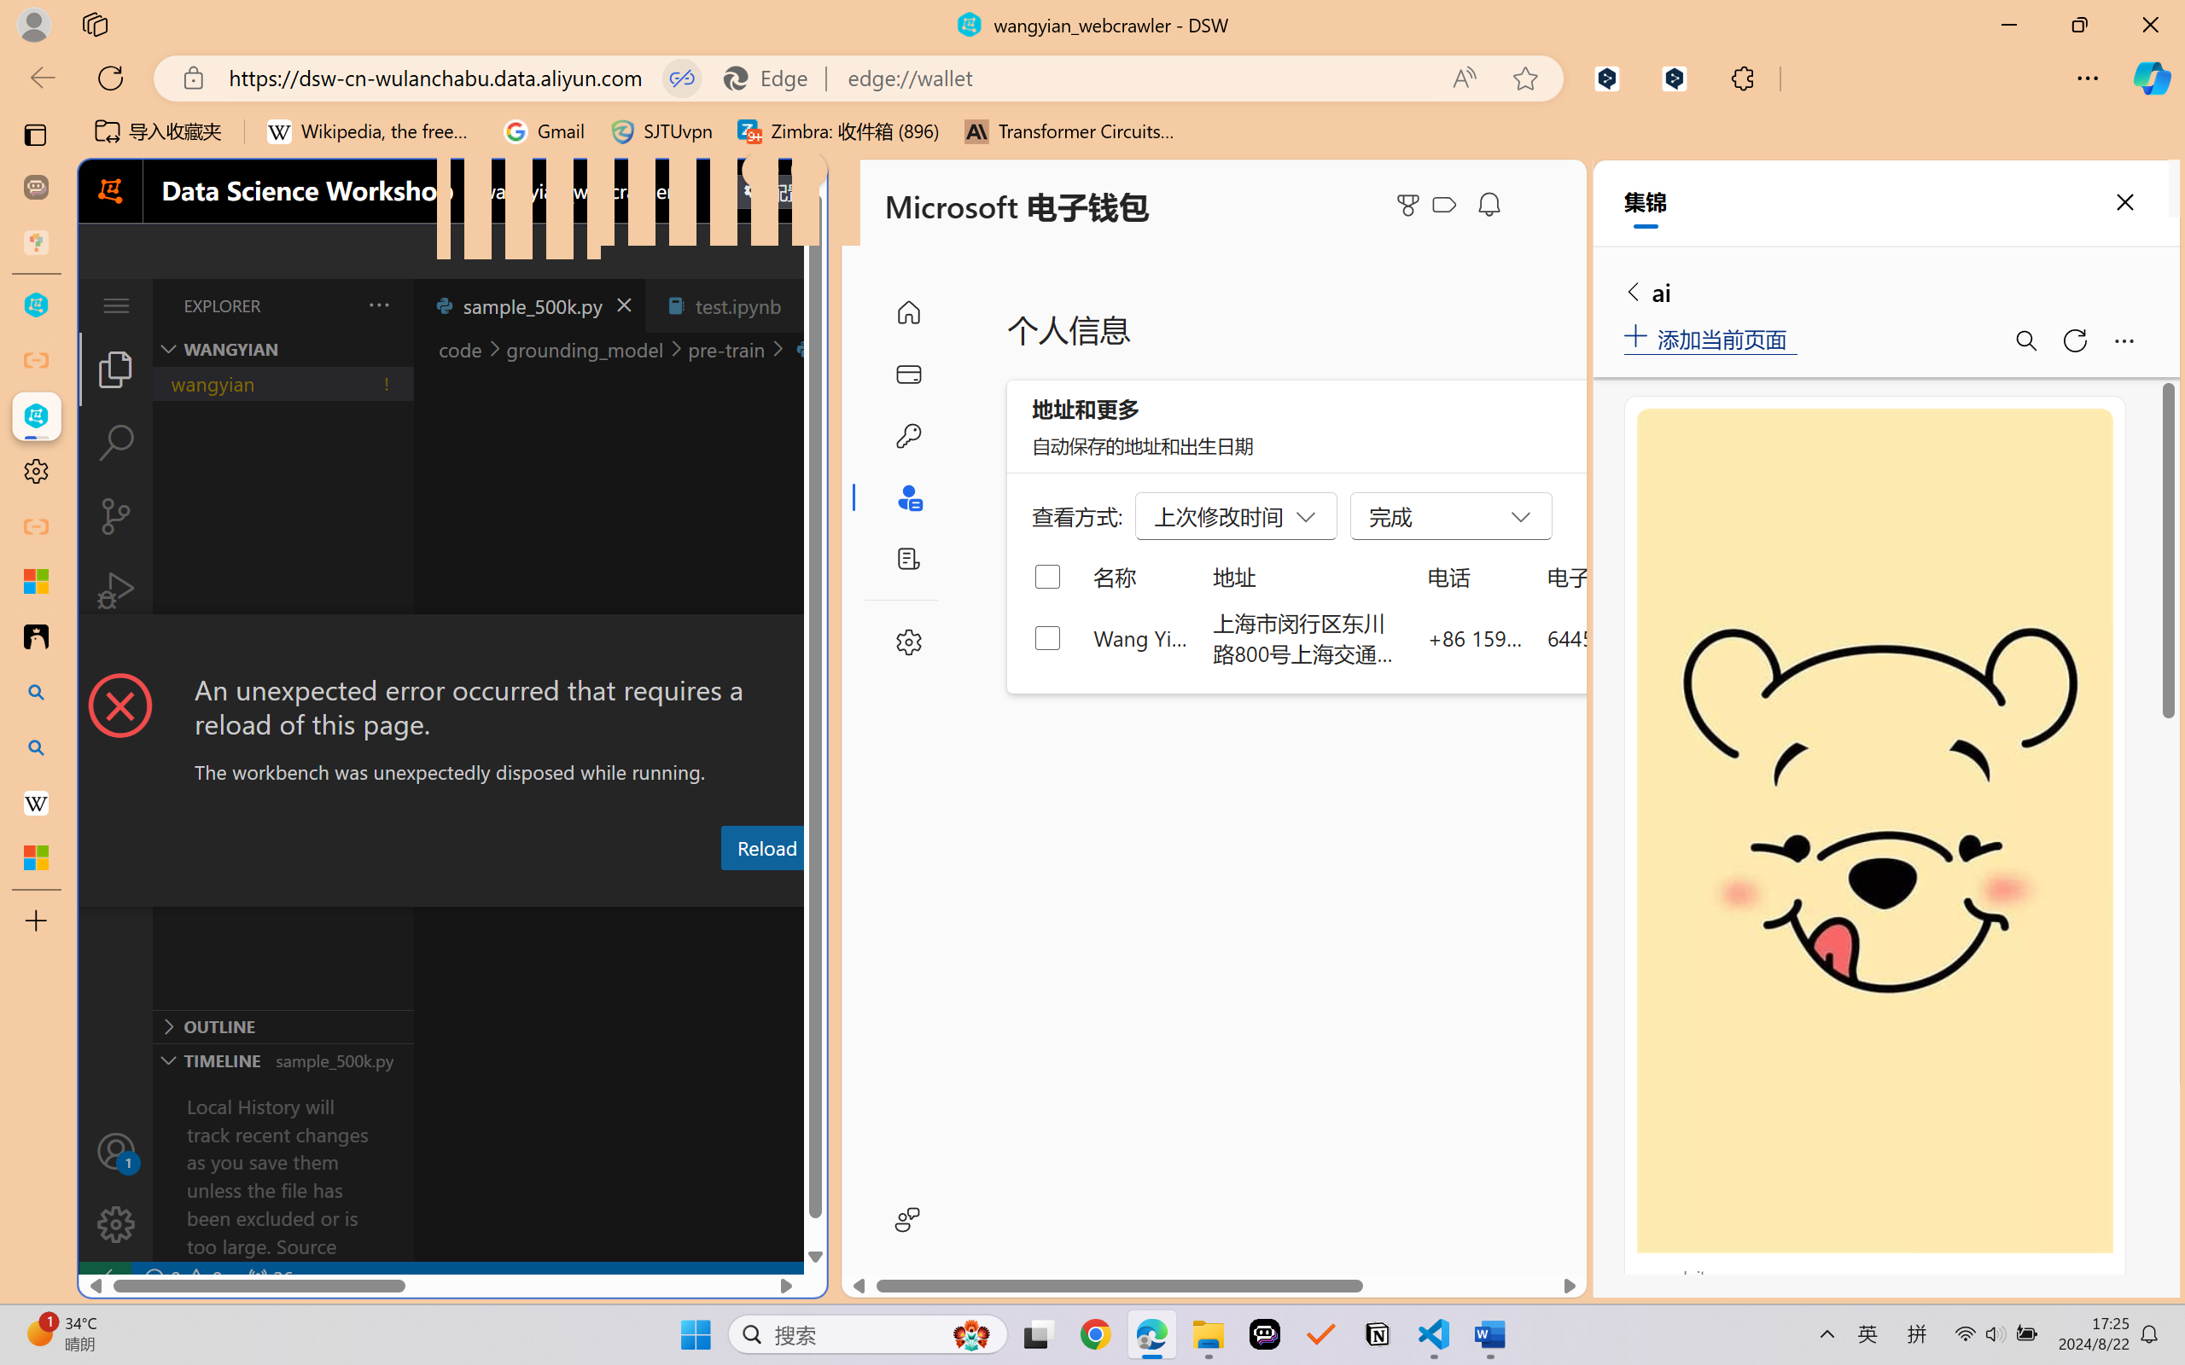  Describe the element at coordinates (1070, 131) in the screenshot. I see `Transformer Circuits Thread` at that location.